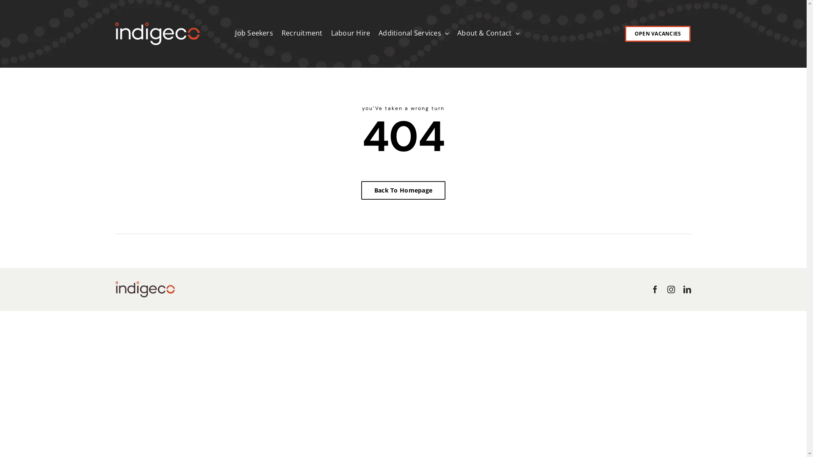 This screenshot has height=457, width=813. I want to click on About & Contact, so click(489, 34).